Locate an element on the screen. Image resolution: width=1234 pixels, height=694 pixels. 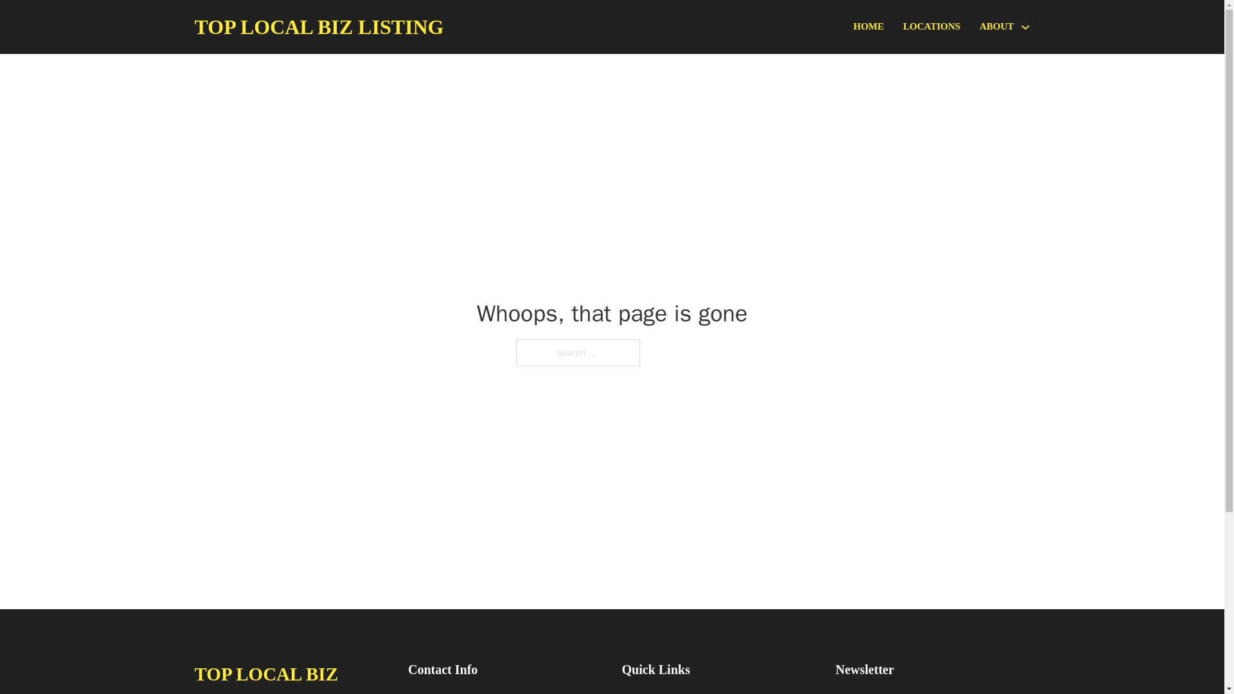
TOP LOCAL BIZ LISTING is located at coordinates (318, 27).